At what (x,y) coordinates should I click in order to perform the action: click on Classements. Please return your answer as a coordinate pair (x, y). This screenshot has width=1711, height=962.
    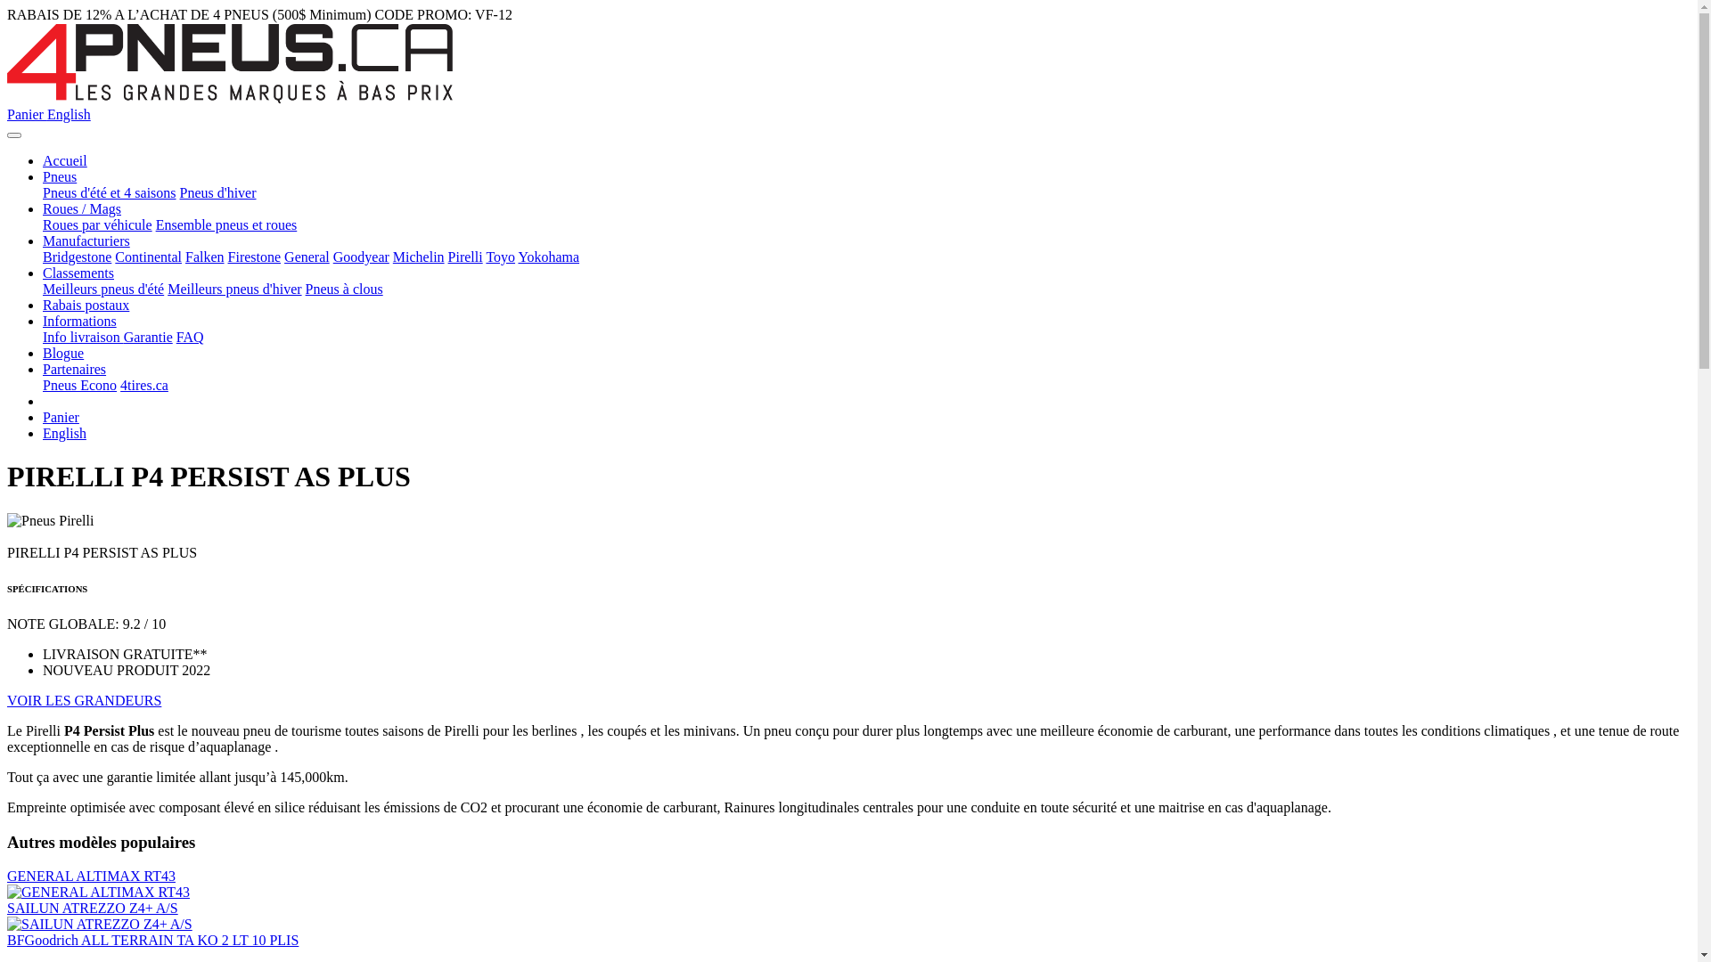
    Looking at the image, I should click on (78, 273).